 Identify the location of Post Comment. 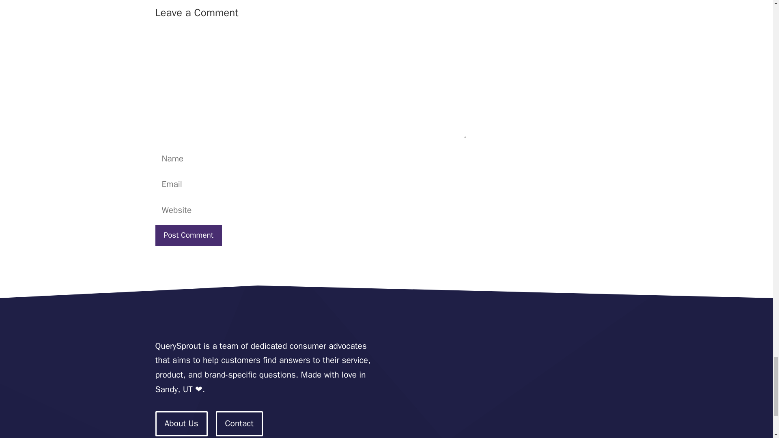
(188, 235).